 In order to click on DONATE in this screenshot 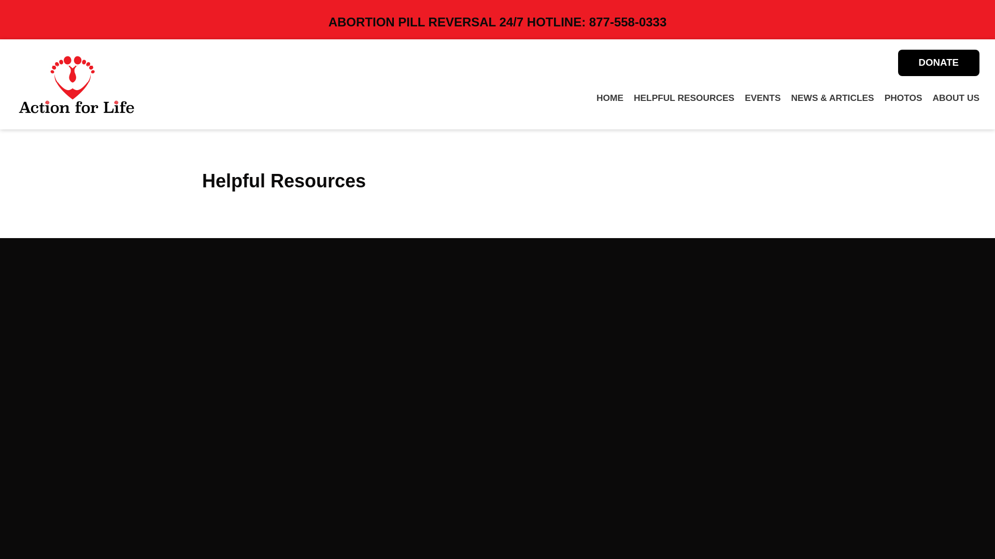, I will do `click(939, 63)`.